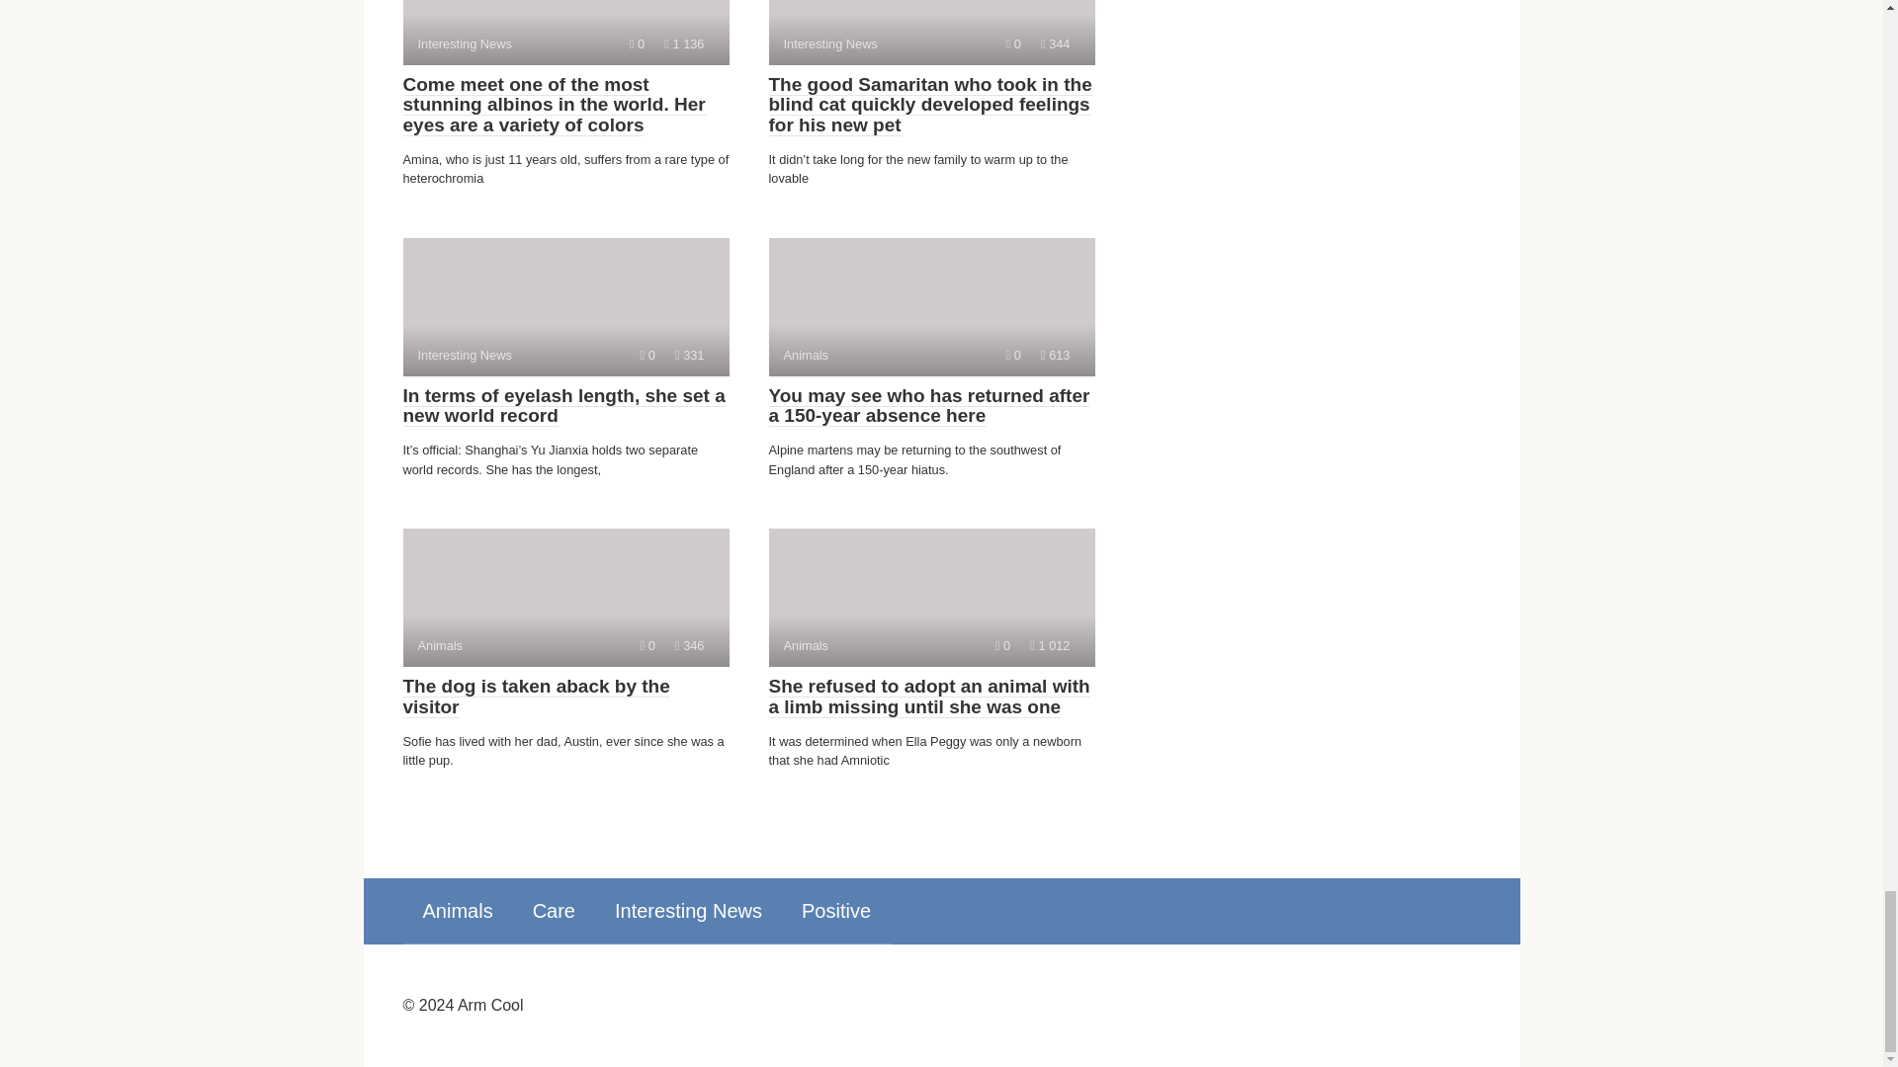  What do you see at coordinates (563, 406) in the screenshot?
I see `The dog is taken aback by the visitor` at bounding box center [563, 406].